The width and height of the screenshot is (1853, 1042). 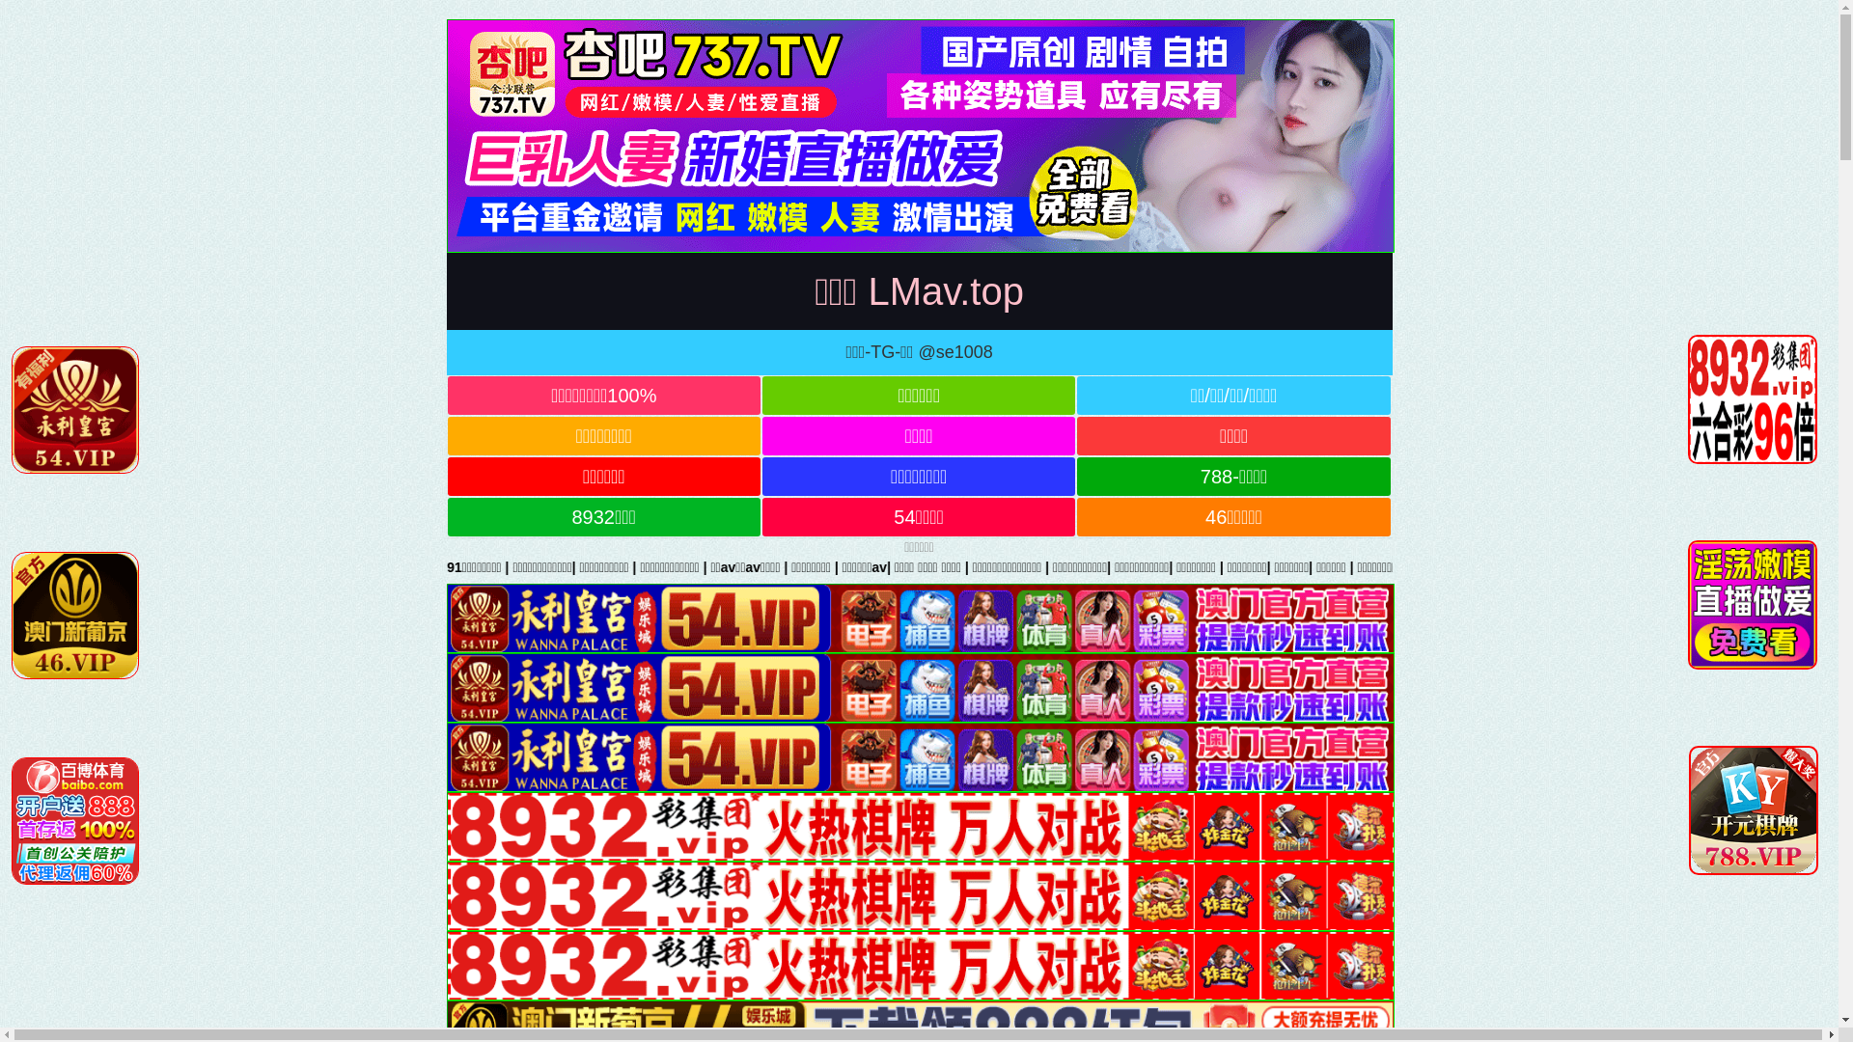 I want to click on |, so click(x=1082, y=567).